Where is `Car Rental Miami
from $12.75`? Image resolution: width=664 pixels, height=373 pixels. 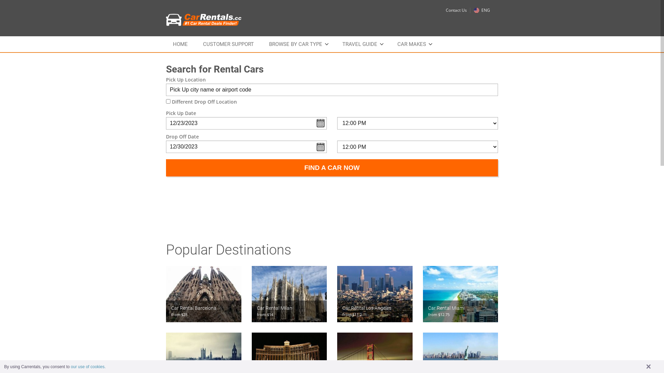
Car Rental Miami
from $12.75 is located at coordinates (460, 294).